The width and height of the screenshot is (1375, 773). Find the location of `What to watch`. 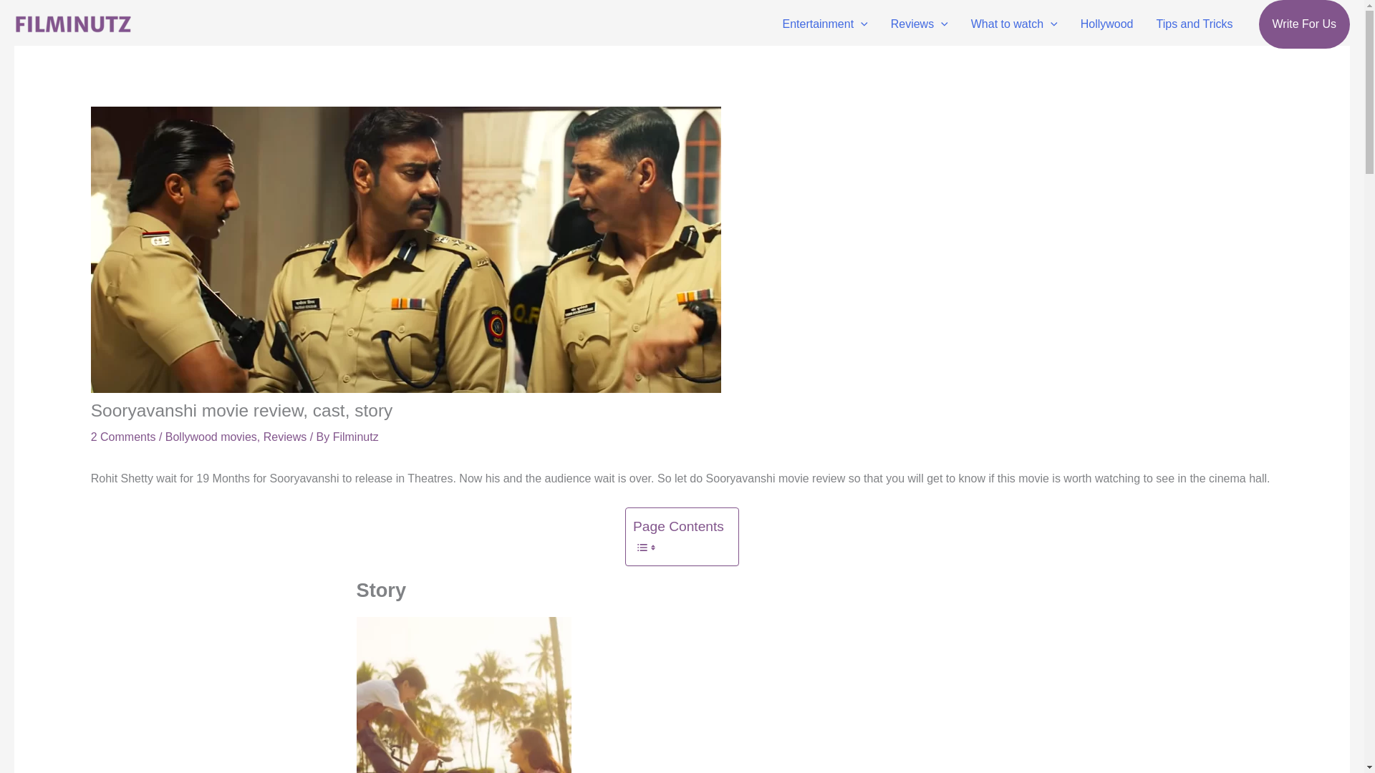

What to watch is located at coordinates (1014, 24).